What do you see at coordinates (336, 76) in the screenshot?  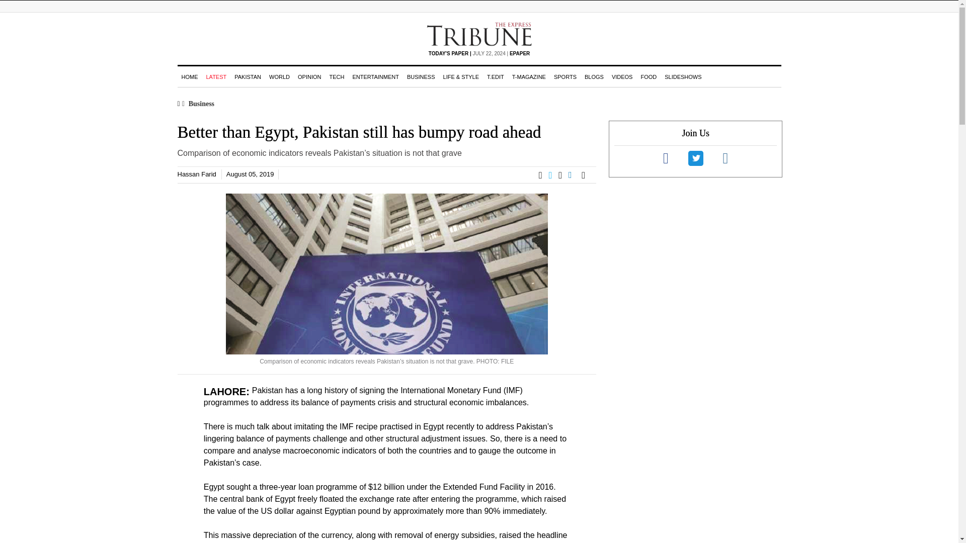 I see `TECH` at bounding box center [336, 76].